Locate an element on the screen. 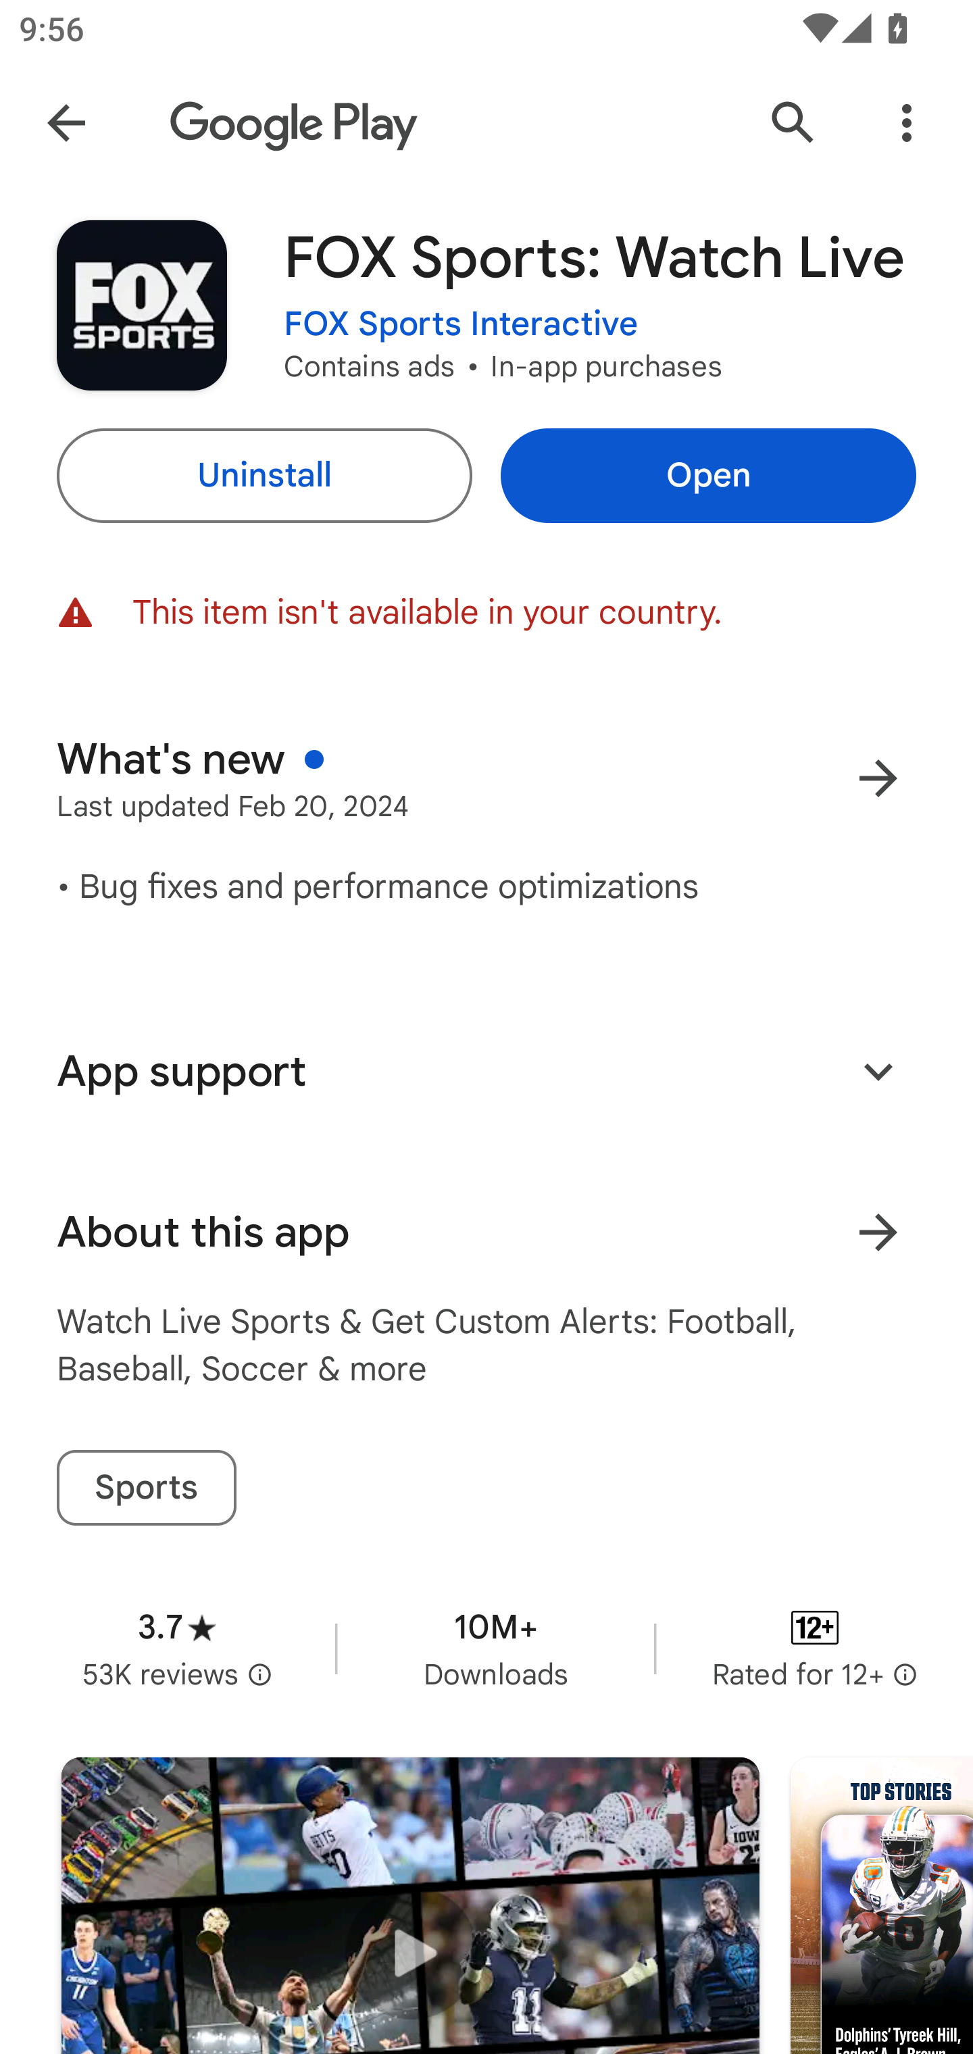  App support Expand is located at coordinates (487, 1071).